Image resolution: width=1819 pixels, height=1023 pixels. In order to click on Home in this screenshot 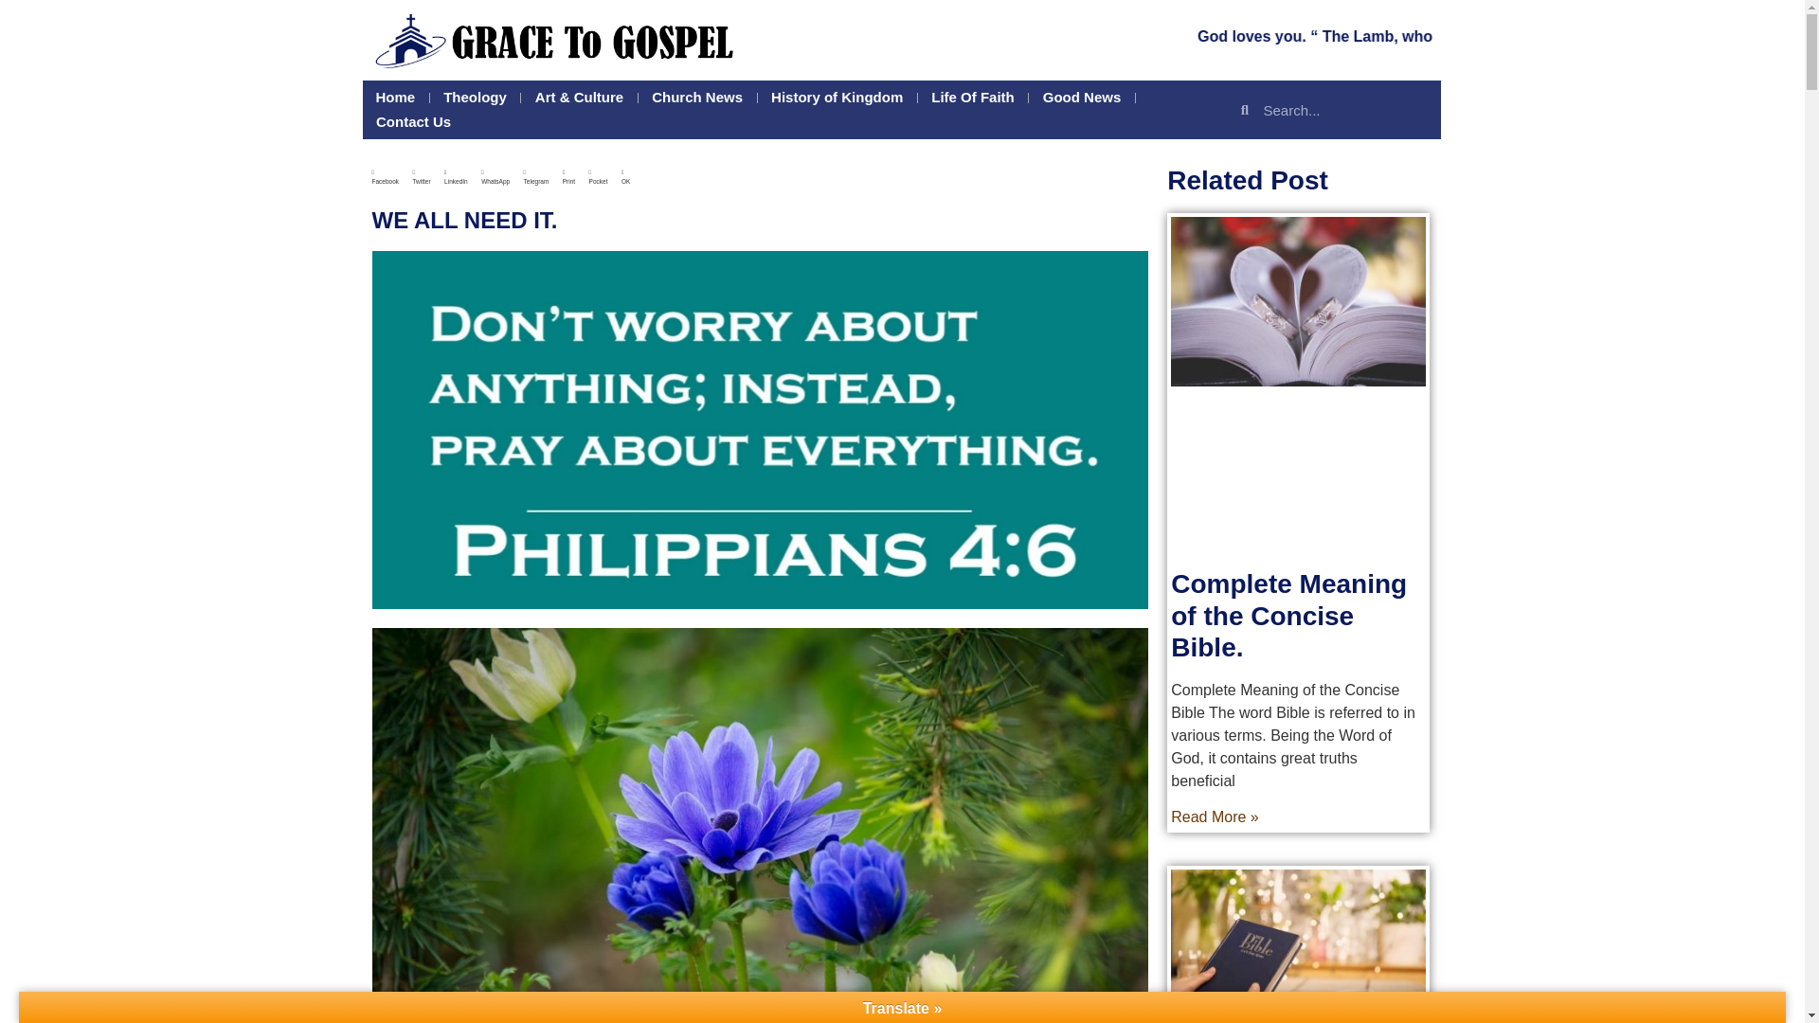, I will do `click(394, 97)`.